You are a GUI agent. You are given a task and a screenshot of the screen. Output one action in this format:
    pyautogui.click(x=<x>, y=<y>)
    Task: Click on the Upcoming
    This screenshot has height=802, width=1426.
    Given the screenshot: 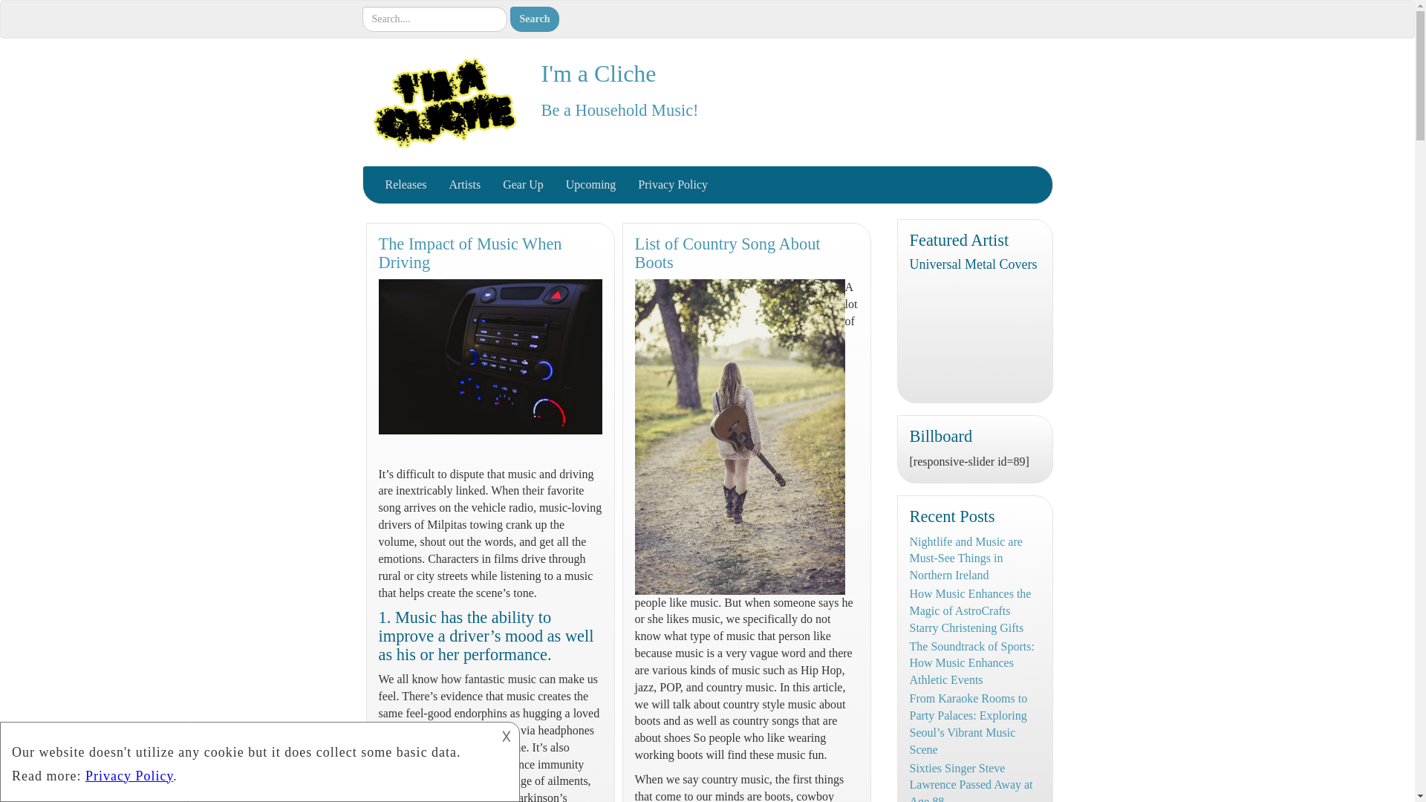 What is the action you would take?
    pyautogui.click(x=590, y=184)
    